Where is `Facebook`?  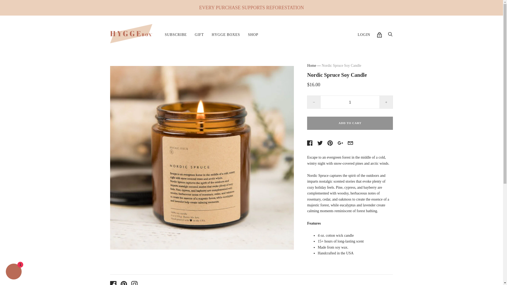 Facebook is located at coordinates (113, 283).